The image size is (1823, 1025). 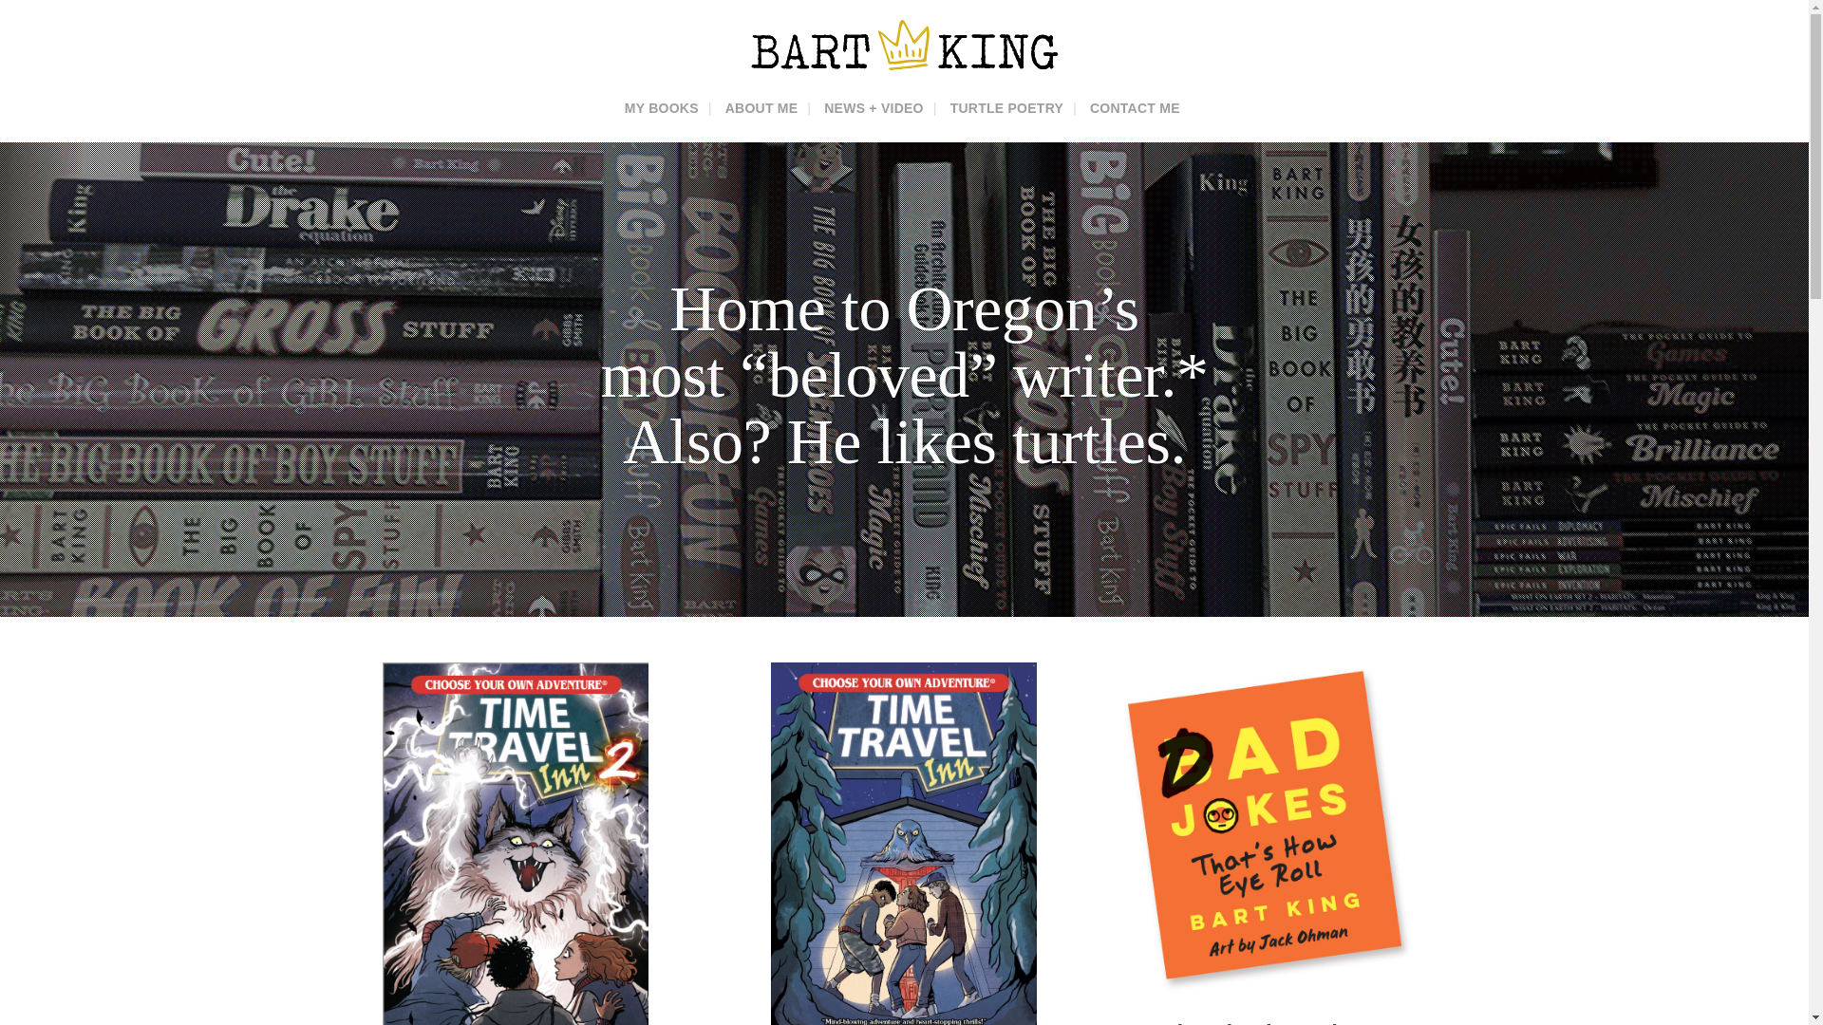 What do you see at coordinates (661, 108) in the screenshot?
I see `MY BOOKS` at bounding box center [661, 108].